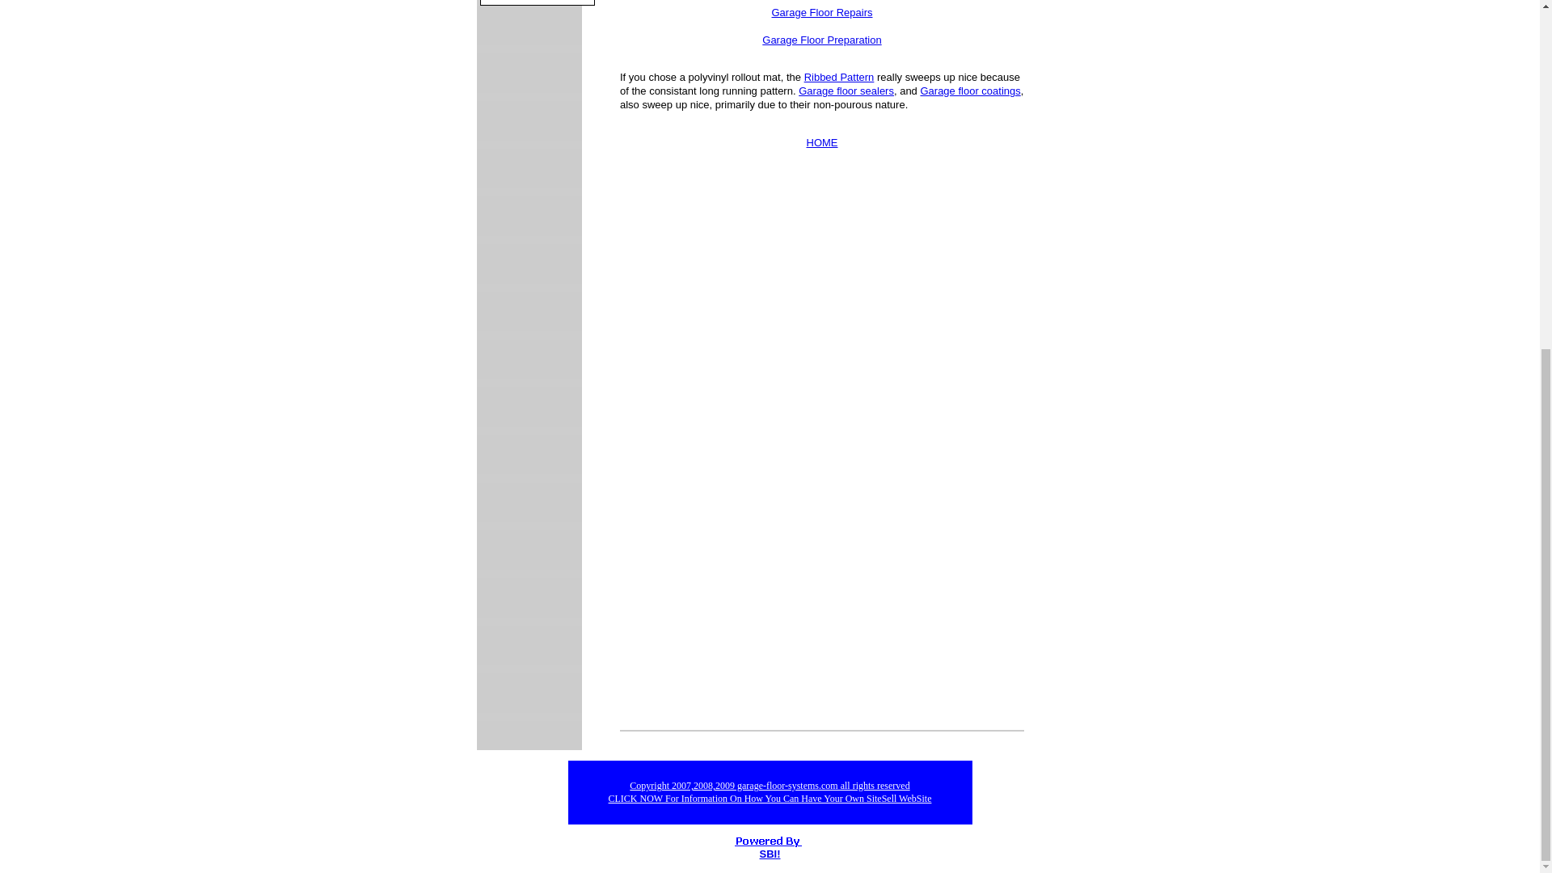 Image resolution: width=1552 pixels, height=873 pixels. What do you see at coordinates (821, 40) in the screenshot?
I see `Preparing Your Garage Floor` at bounding box center [821, 40].